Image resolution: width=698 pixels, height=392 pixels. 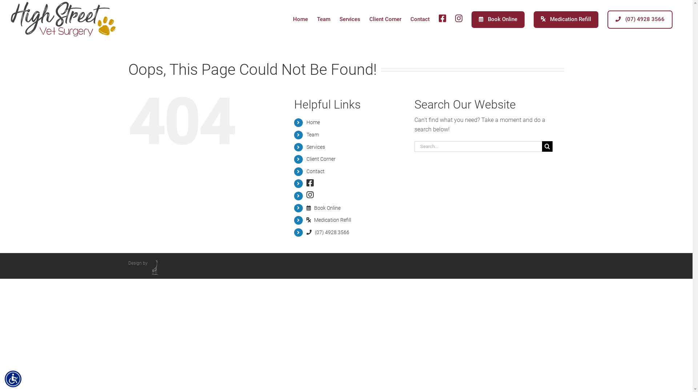 What do you see at coordinates (420, 19) in the screenshot?
I see `Contact` at bounding box center [420, 19].